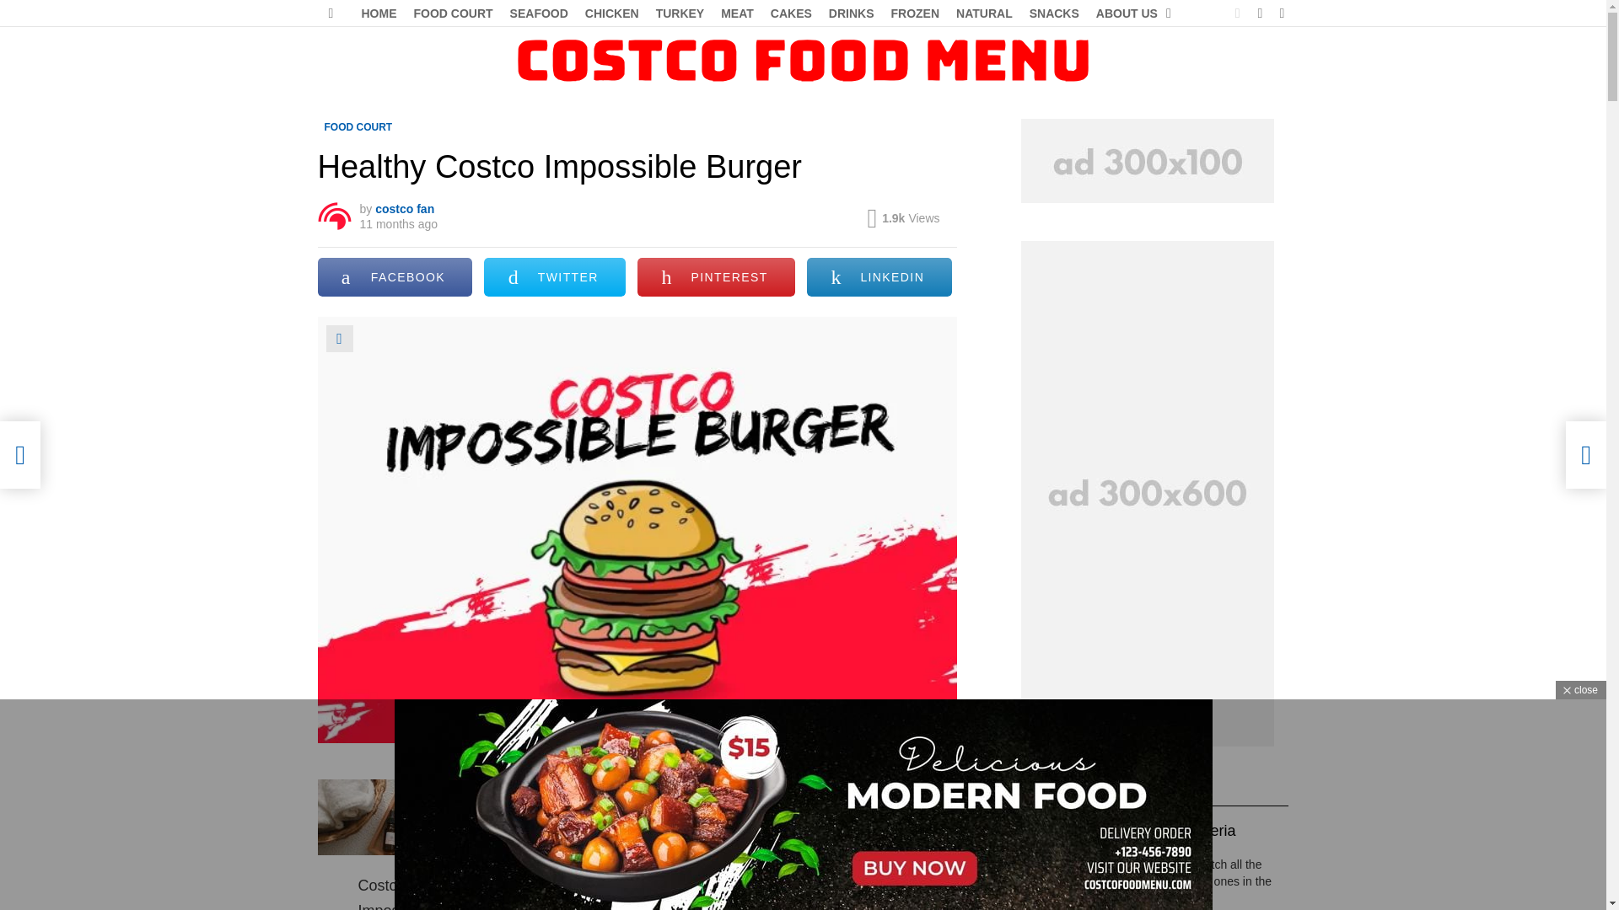 This screenshot has width=1619, height=910. I want to click on SNACKS, so click(1054, 13).